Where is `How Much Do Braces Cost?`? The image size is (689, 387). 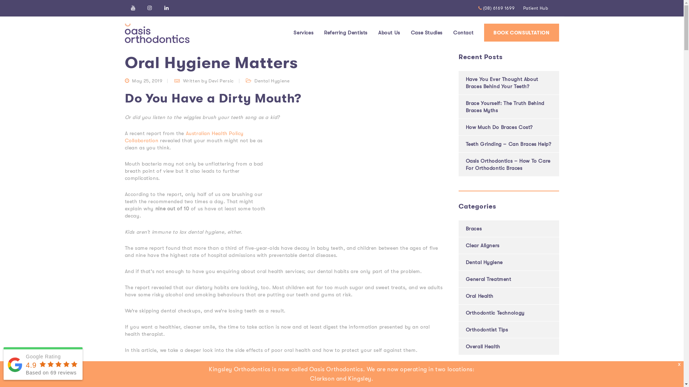 How Much Do Braces Cost? is located at coordinates (500, 127).